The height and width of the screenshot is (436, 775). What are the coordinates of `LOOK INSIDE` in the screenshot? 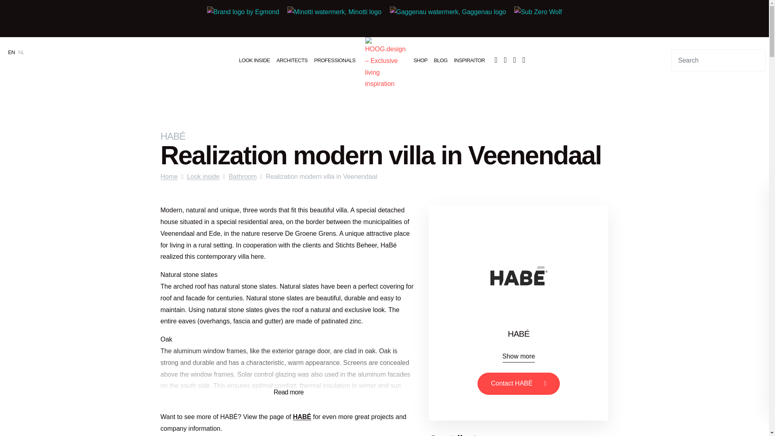 It's located at (254, 60).